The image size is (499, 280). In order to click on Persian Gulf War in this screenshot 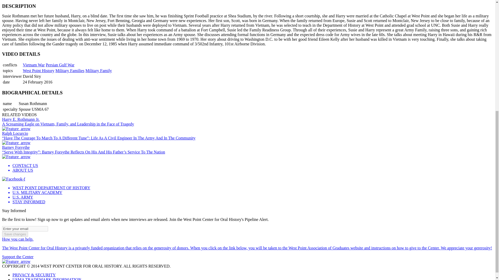, I will do `click(60, 65)`.